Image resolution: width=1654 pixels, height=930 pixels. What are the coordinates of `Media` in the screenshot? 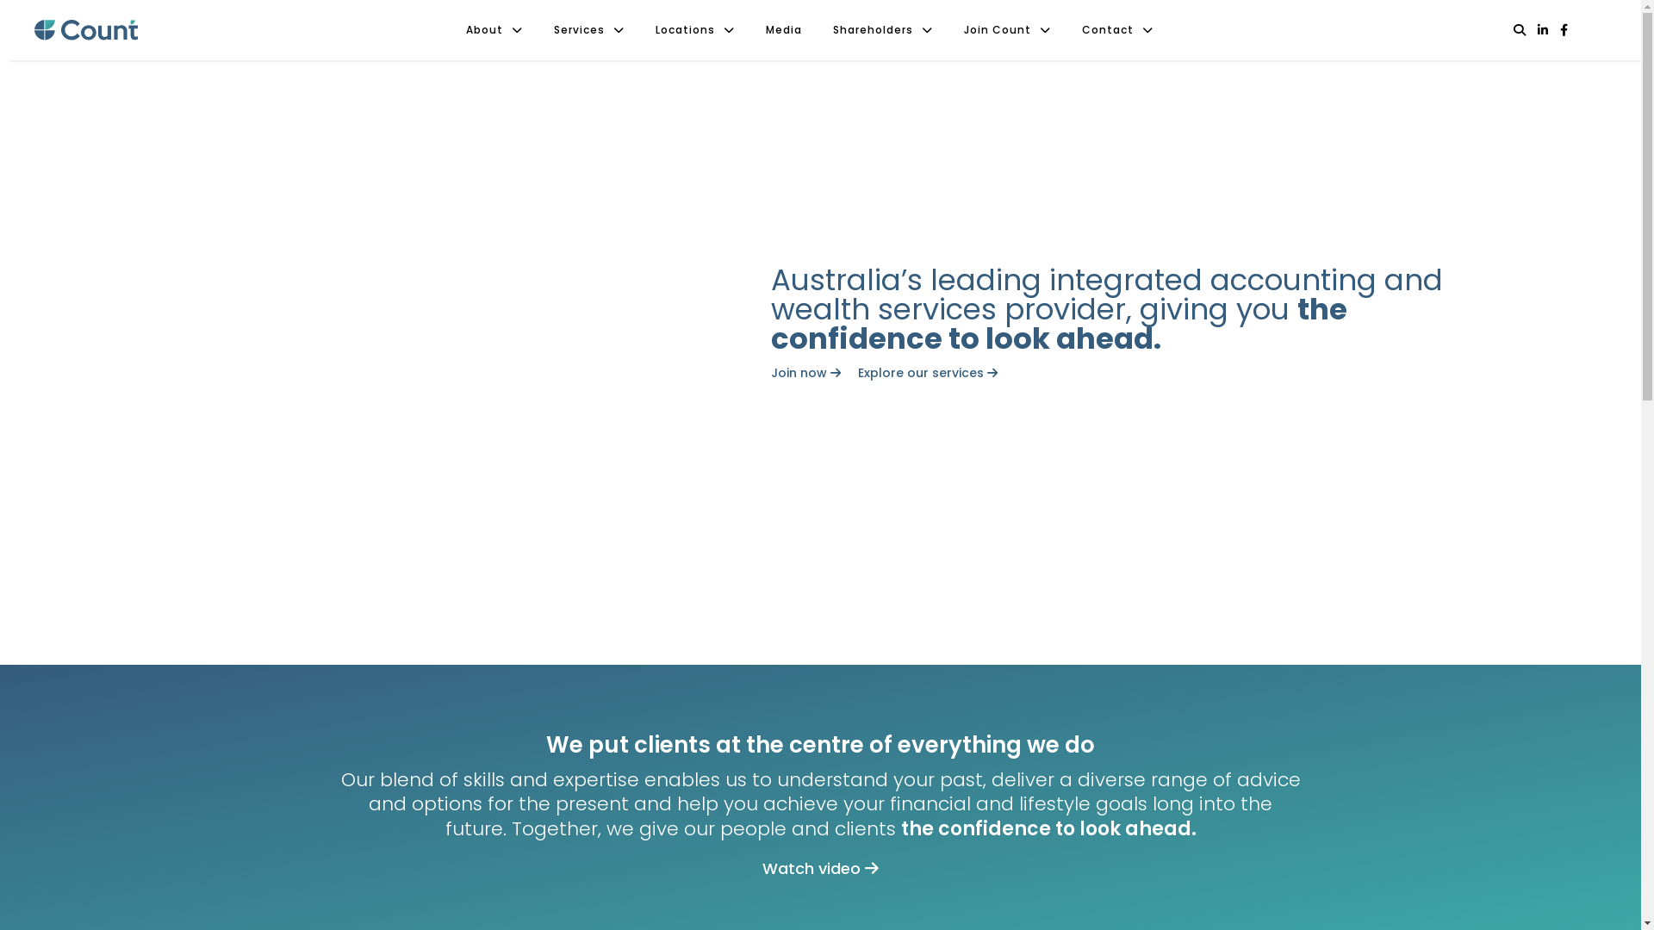 It's located at (784, 30).